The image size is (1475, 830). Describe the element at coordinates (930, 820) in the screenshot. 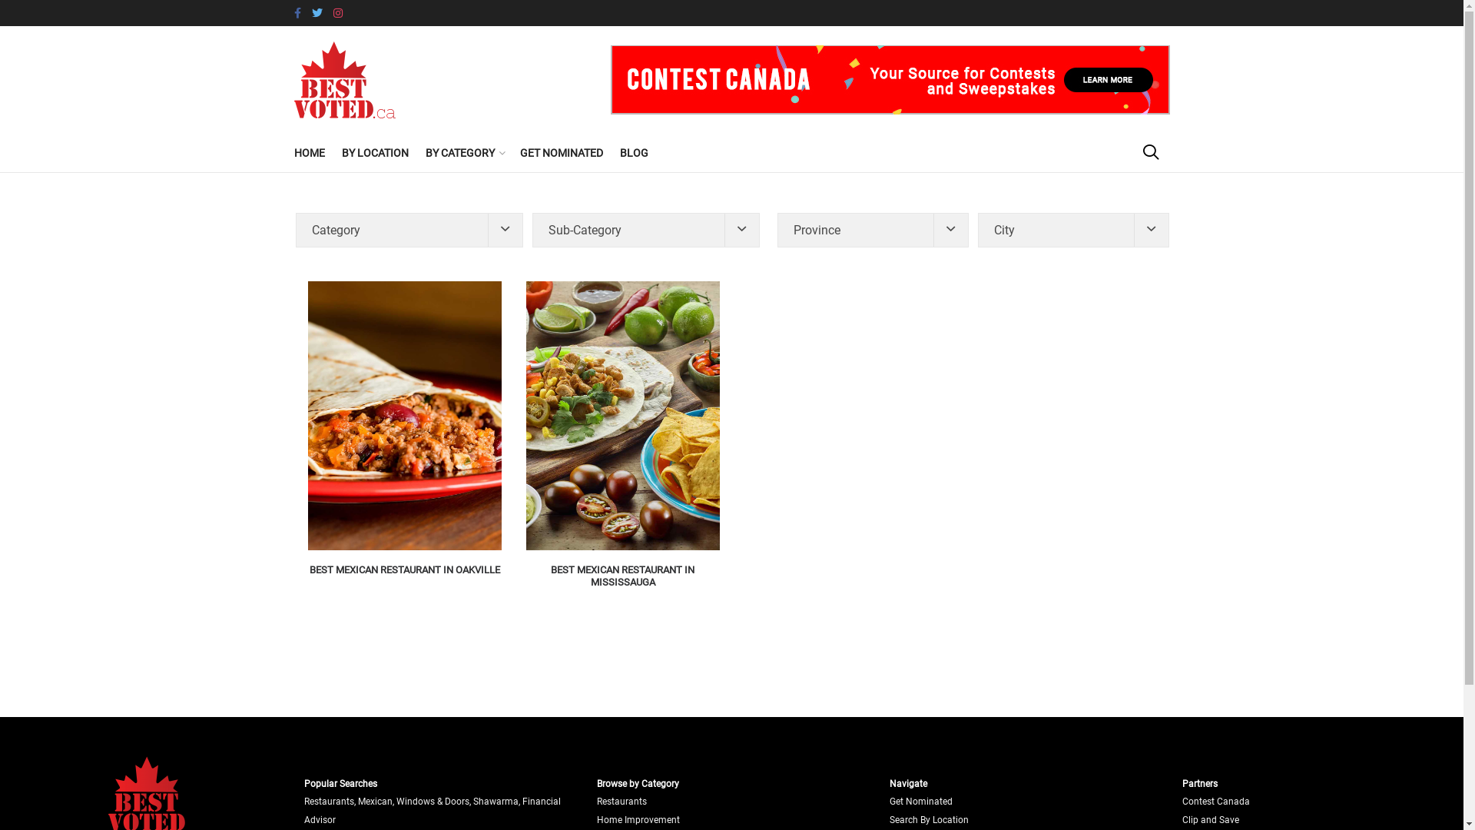

I see `Search By Location` at that location.